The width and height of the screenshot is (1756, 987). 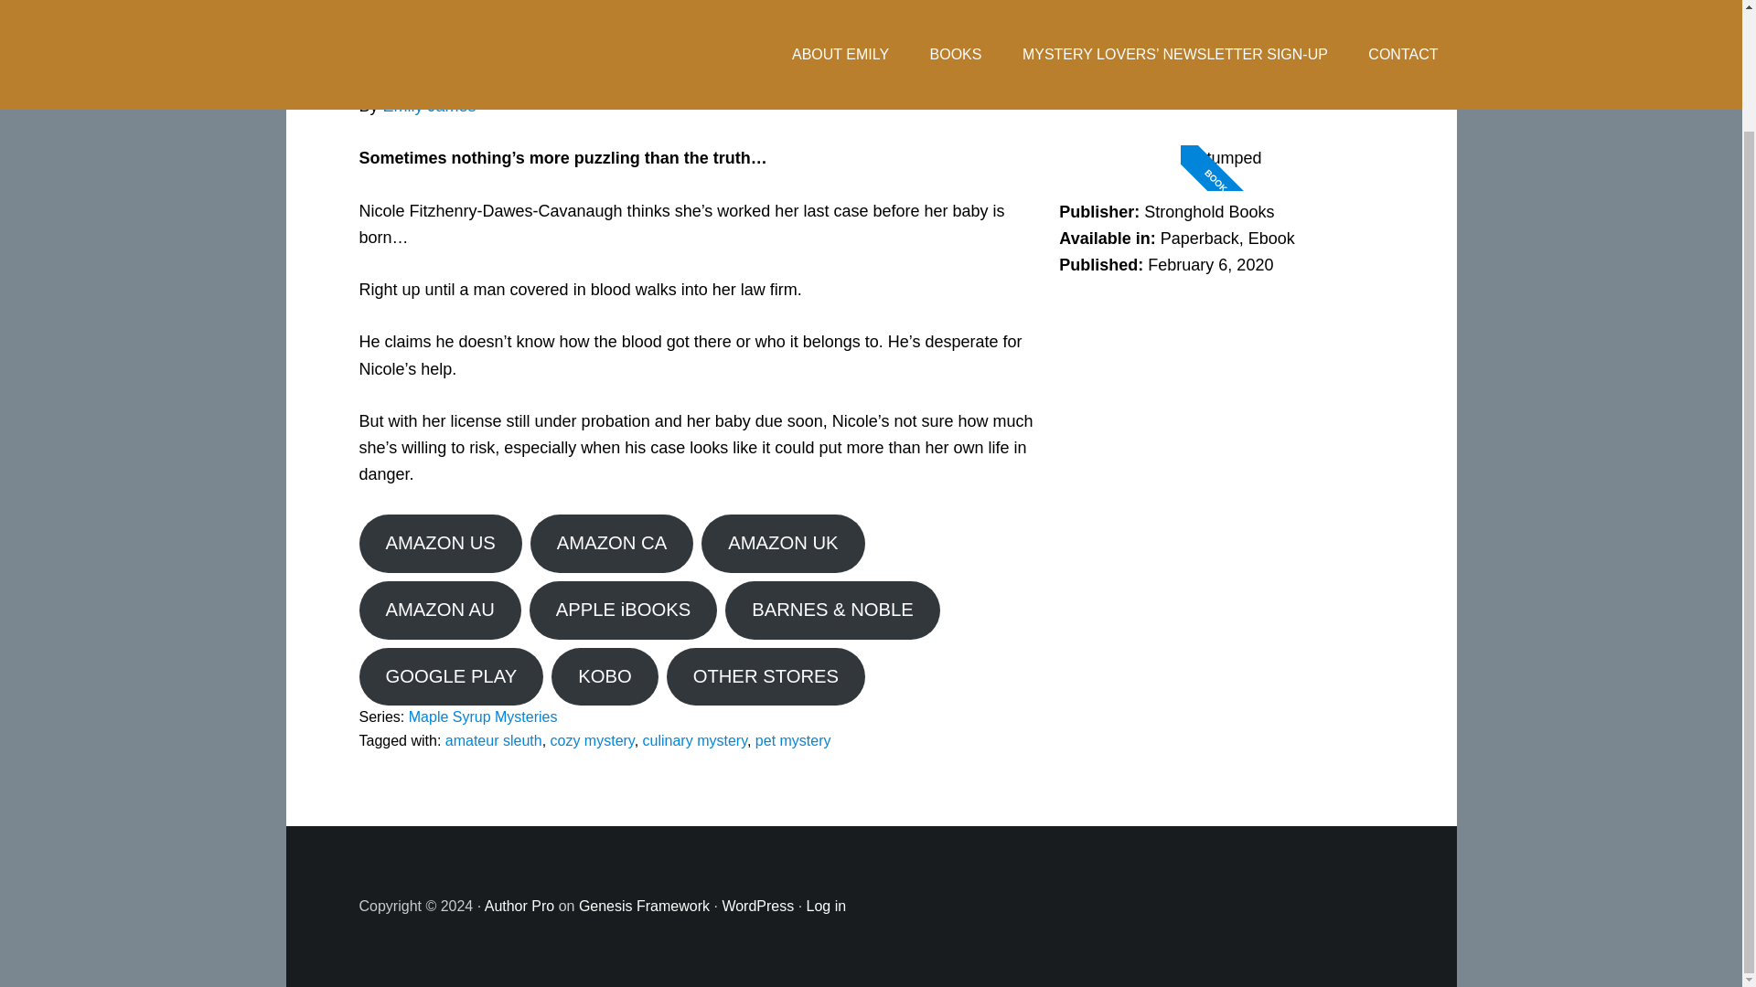 I want to click on cozy mystery, so click(x=593, y=740).